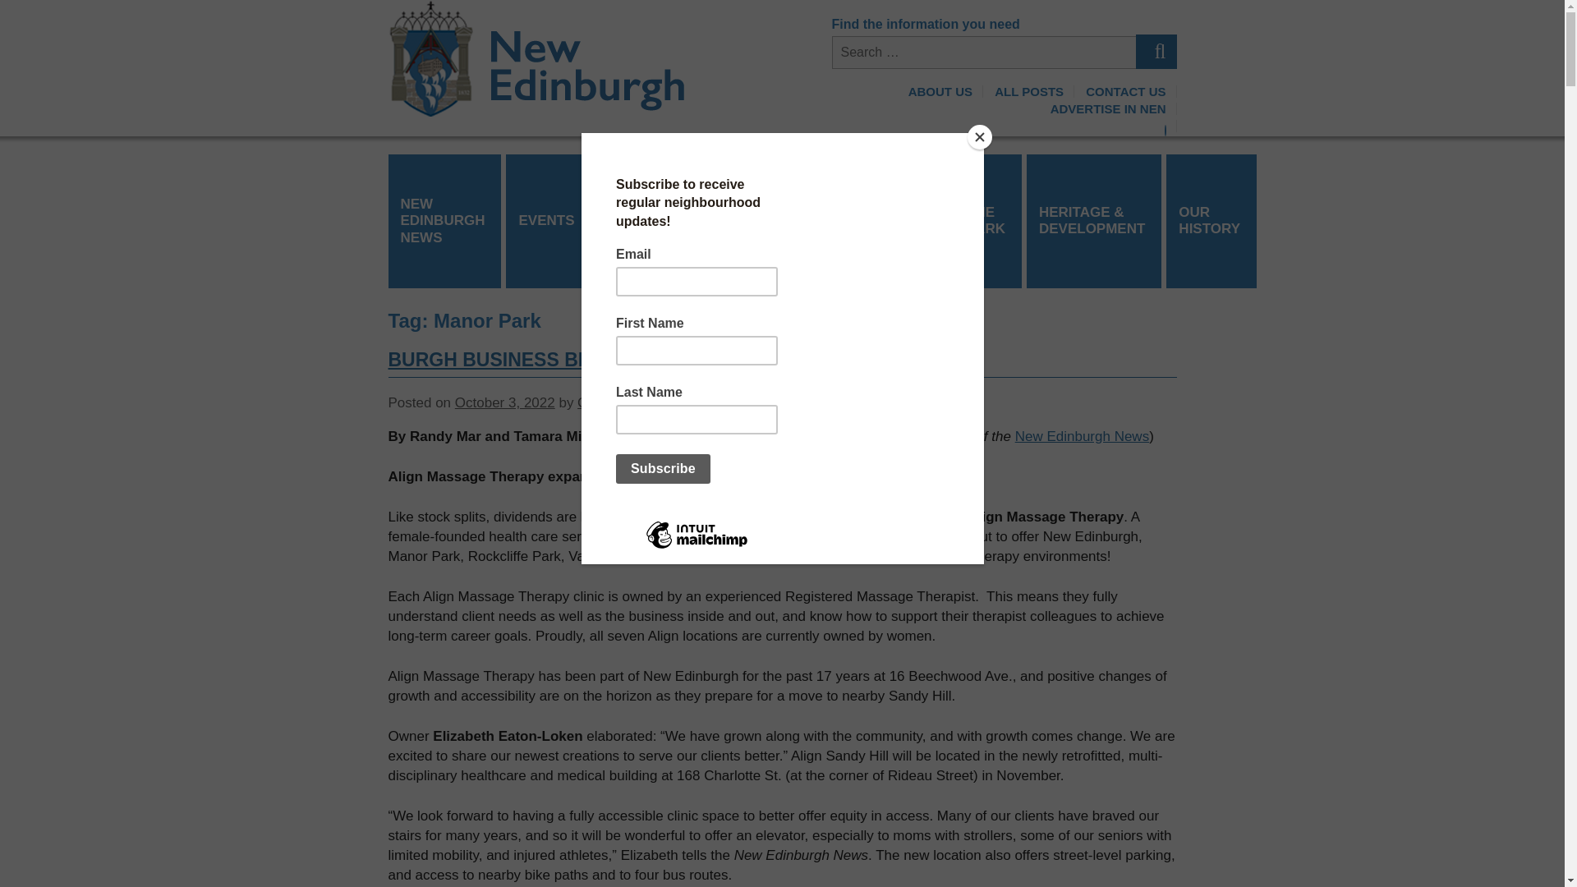 Image resolution: width=1577 pixels, height=887 pixels. Describe the element at coordinates (631, 402) in the screenshot. I see `Christina Leadlay` at that location.